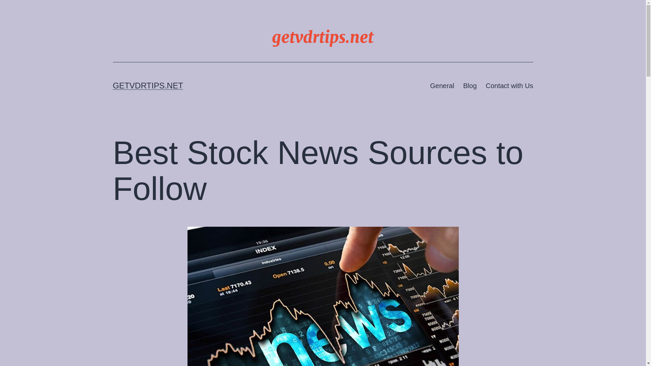 The height and width of the screenshot is (366, 651). I want to click on General, so click(442, 85).